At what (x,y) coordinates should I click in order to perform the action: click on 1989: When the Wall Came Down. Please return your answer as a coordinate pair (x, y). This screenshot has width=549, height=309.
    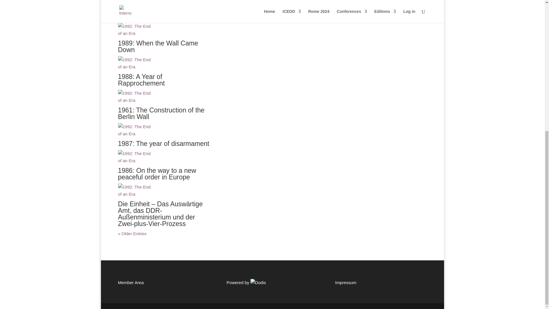
    Looking at the image, I should click on (158, 46).